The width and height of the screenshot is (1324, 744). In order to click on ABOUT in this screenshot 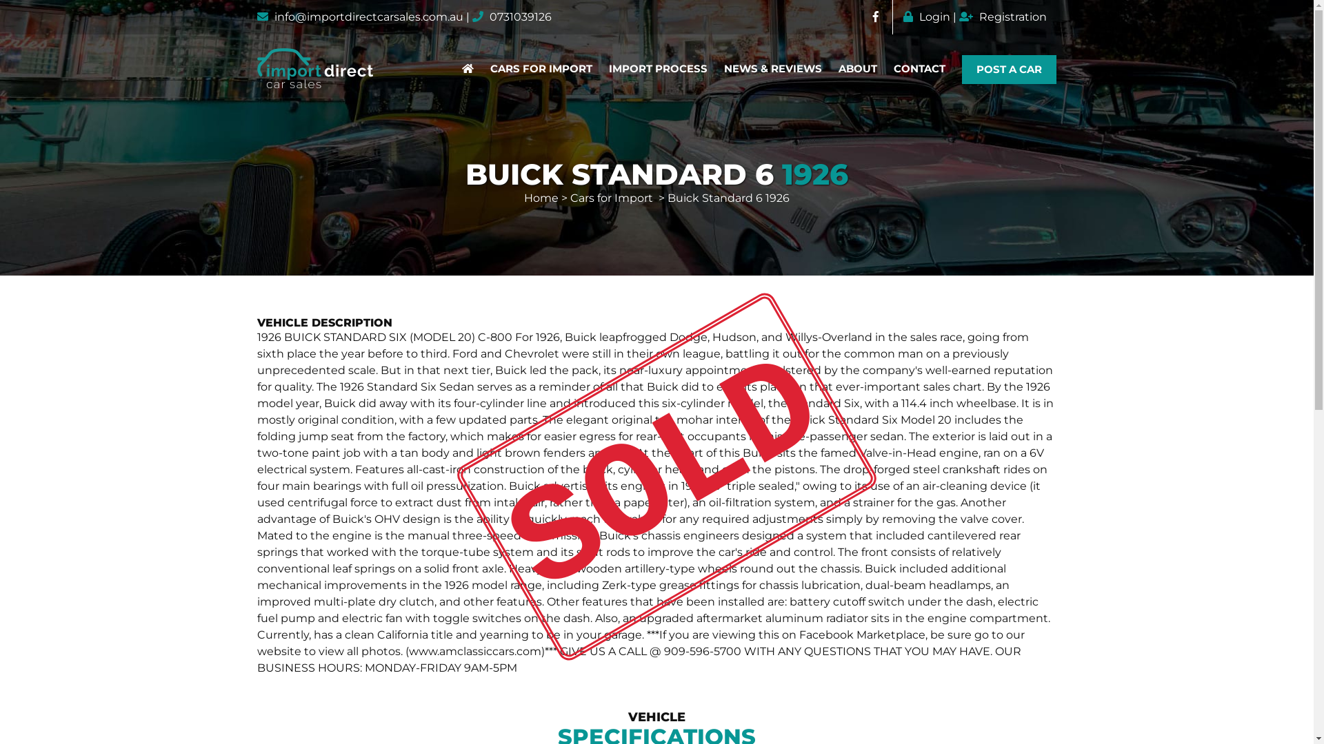, I will do `click(858, 69)`.